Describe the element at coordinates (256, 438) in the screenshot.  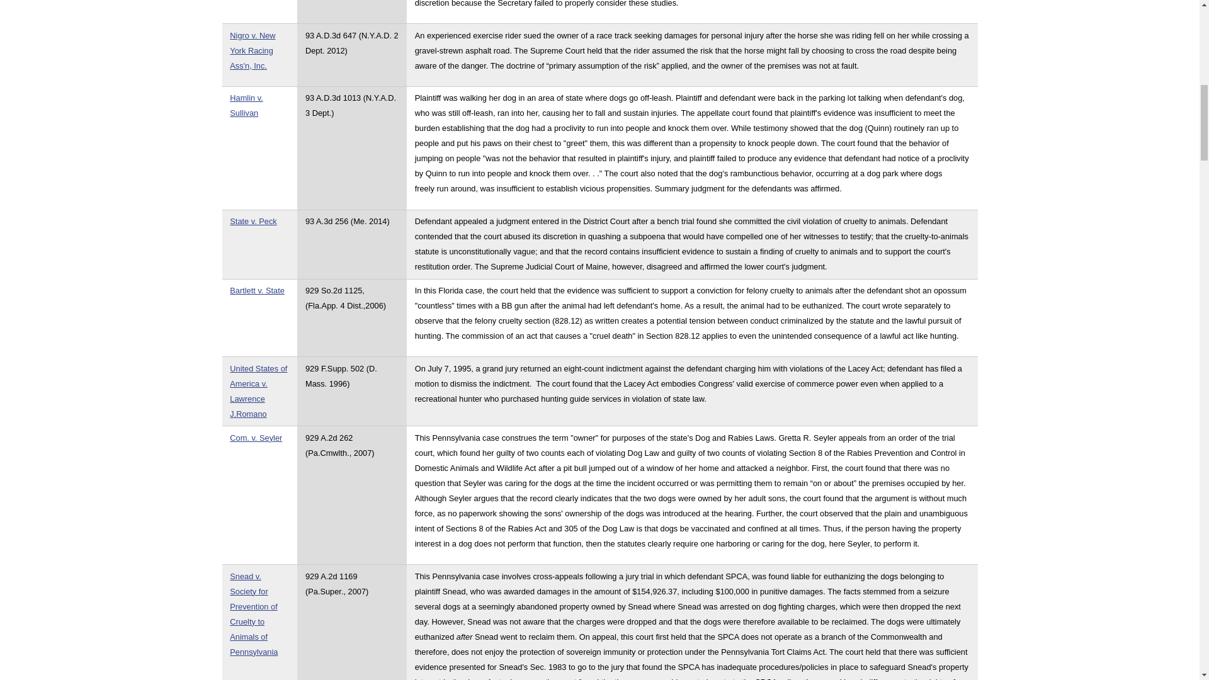
I see `Com. v. Seyler` at that location.